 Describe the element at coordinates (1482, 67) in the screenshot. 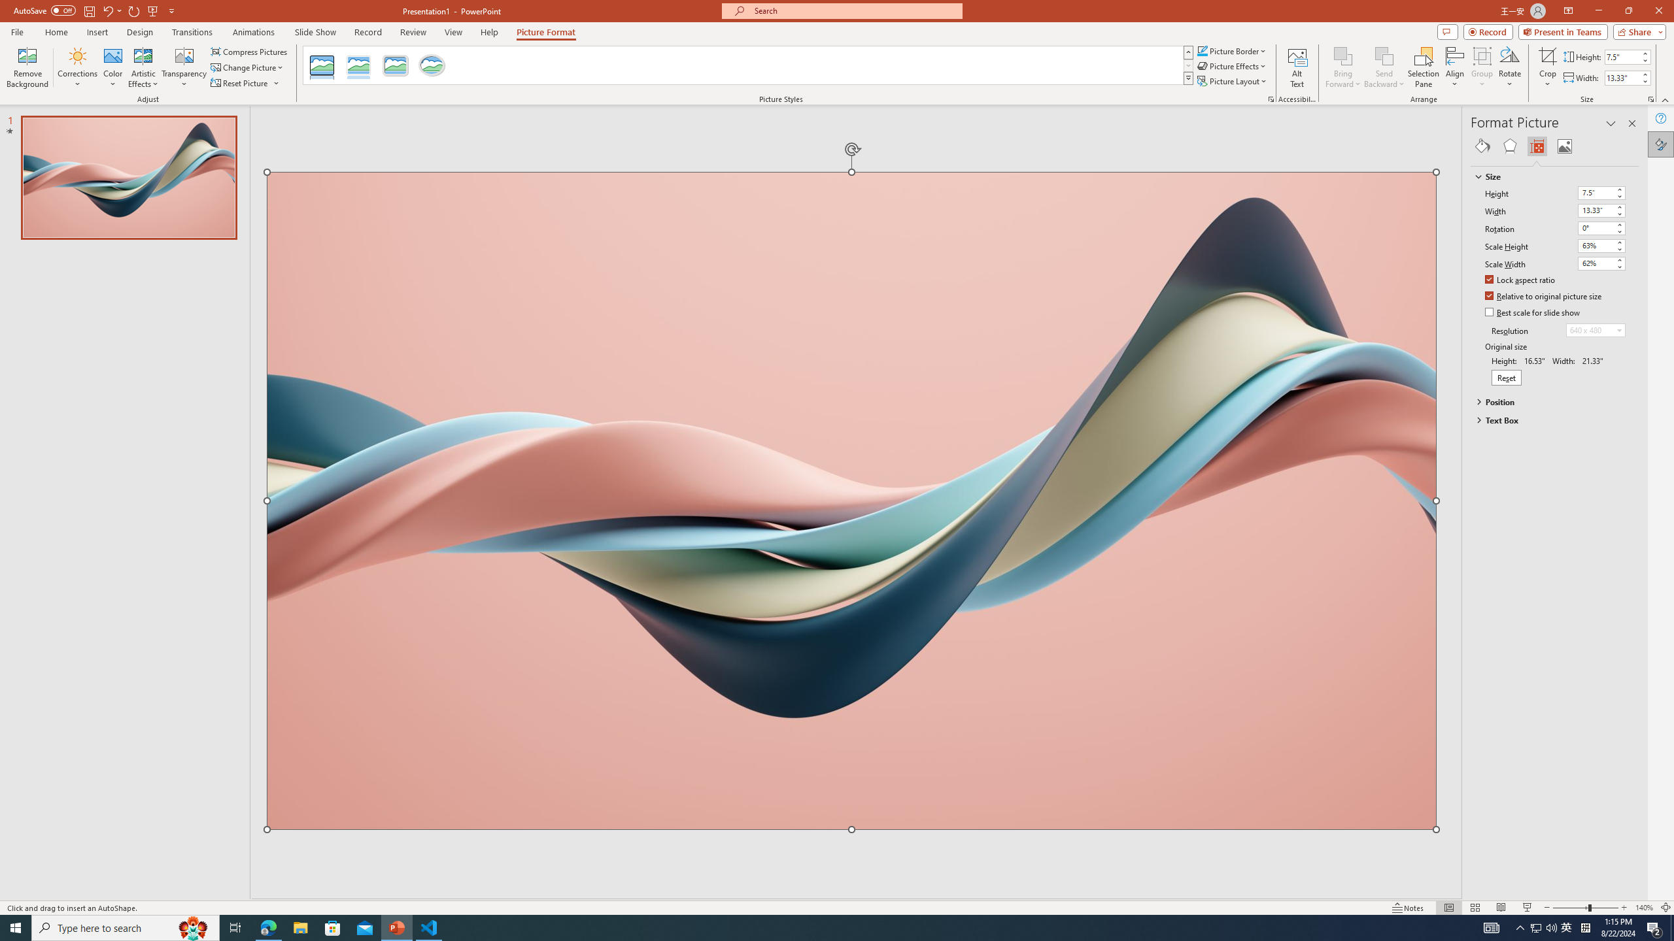

I see `Group` at that location.